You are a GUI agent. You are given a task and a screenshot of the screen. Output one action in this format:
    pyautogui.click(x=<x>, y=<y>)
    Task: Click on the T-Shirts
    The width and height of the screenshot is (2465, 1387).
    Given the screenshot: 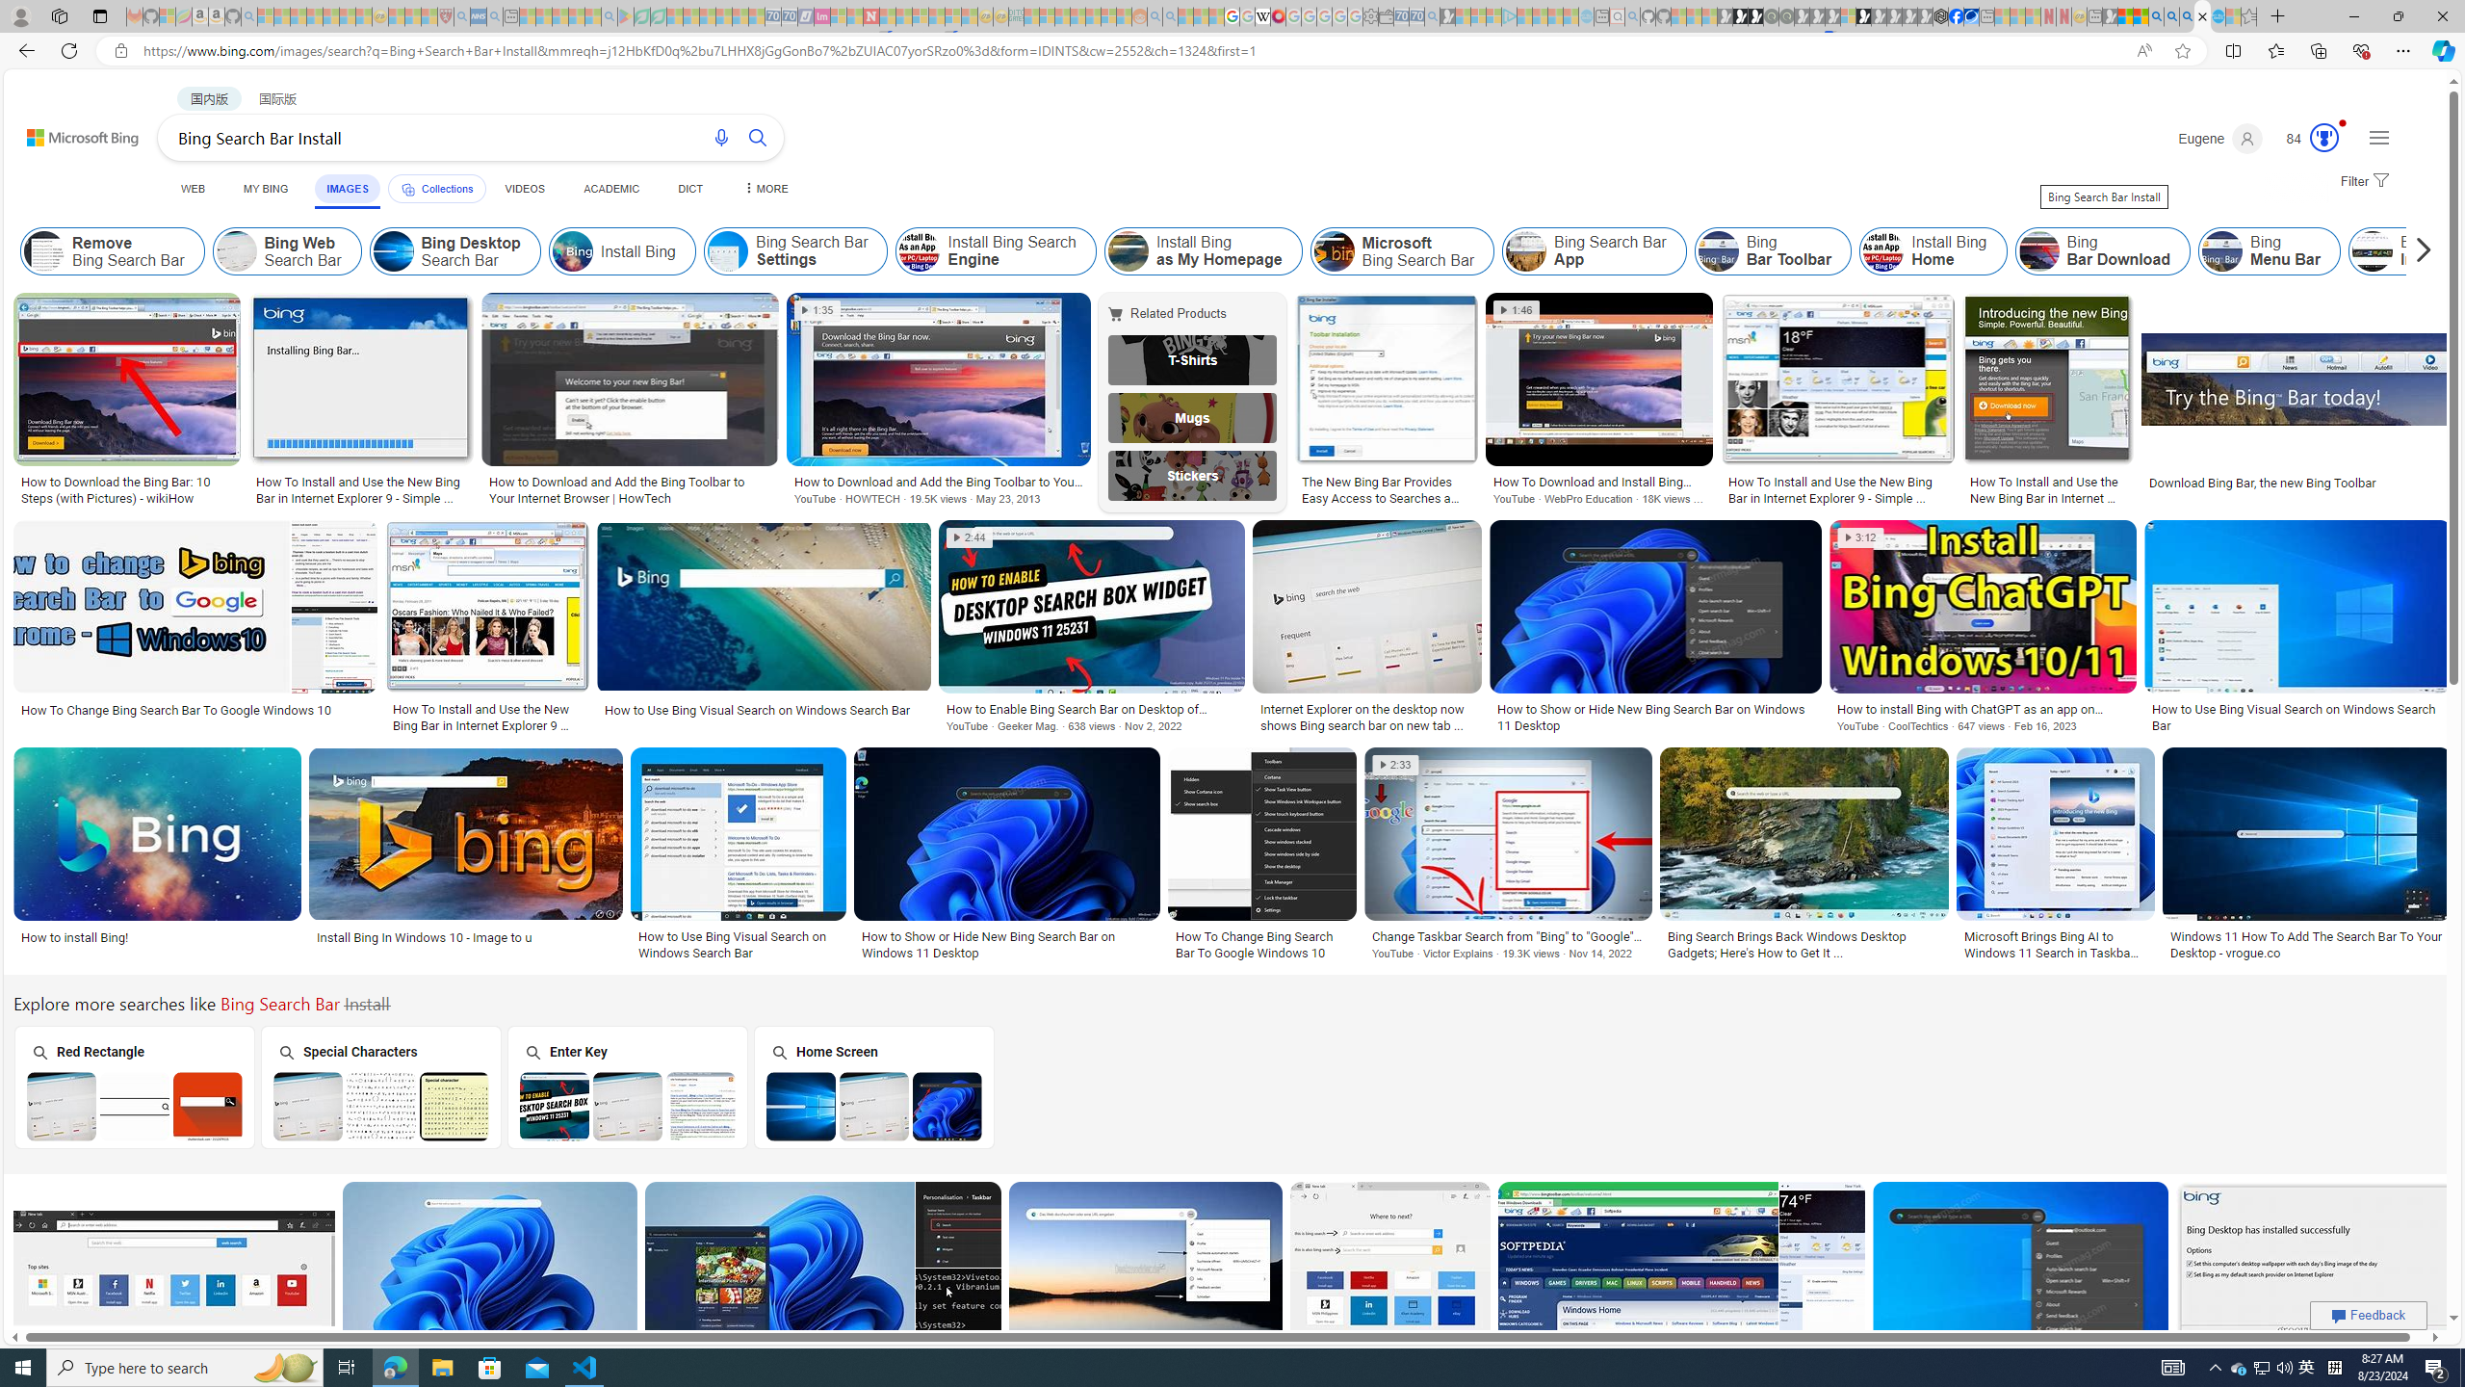 What is the action you would take?
    pyautogui.click(x=1193, y=360)
    